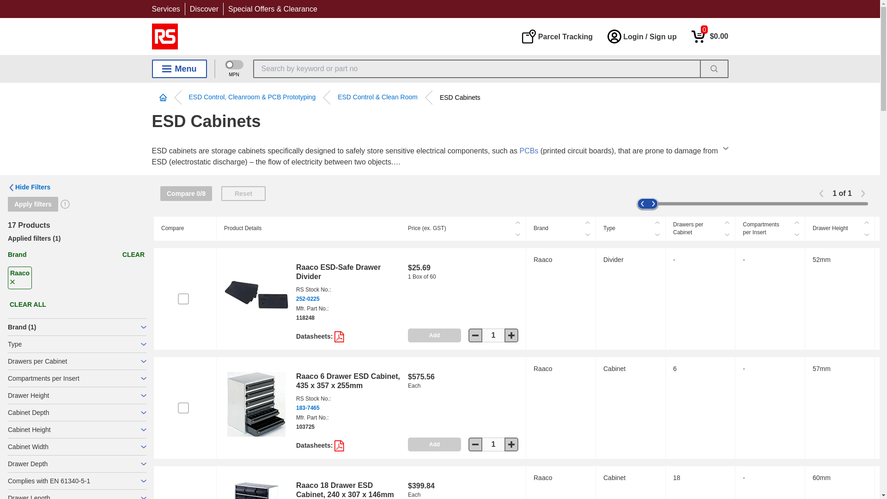 The height and width of the screenshot is (499, 887). What do you see at coordinates (493, 444) in the screenshot?
I see `1` at bounding box center [493, 444].